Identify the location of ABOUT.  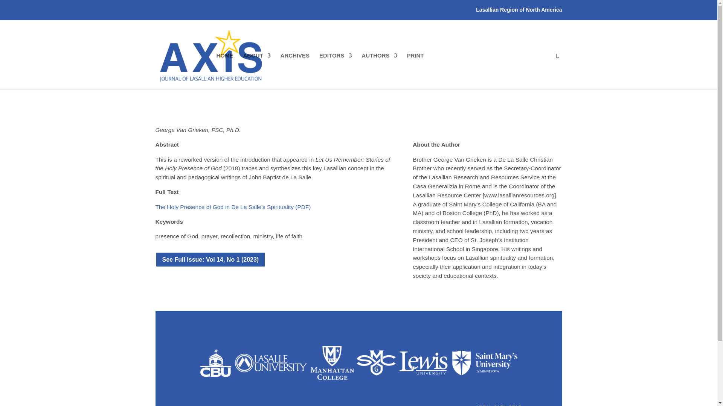
(257, 62).